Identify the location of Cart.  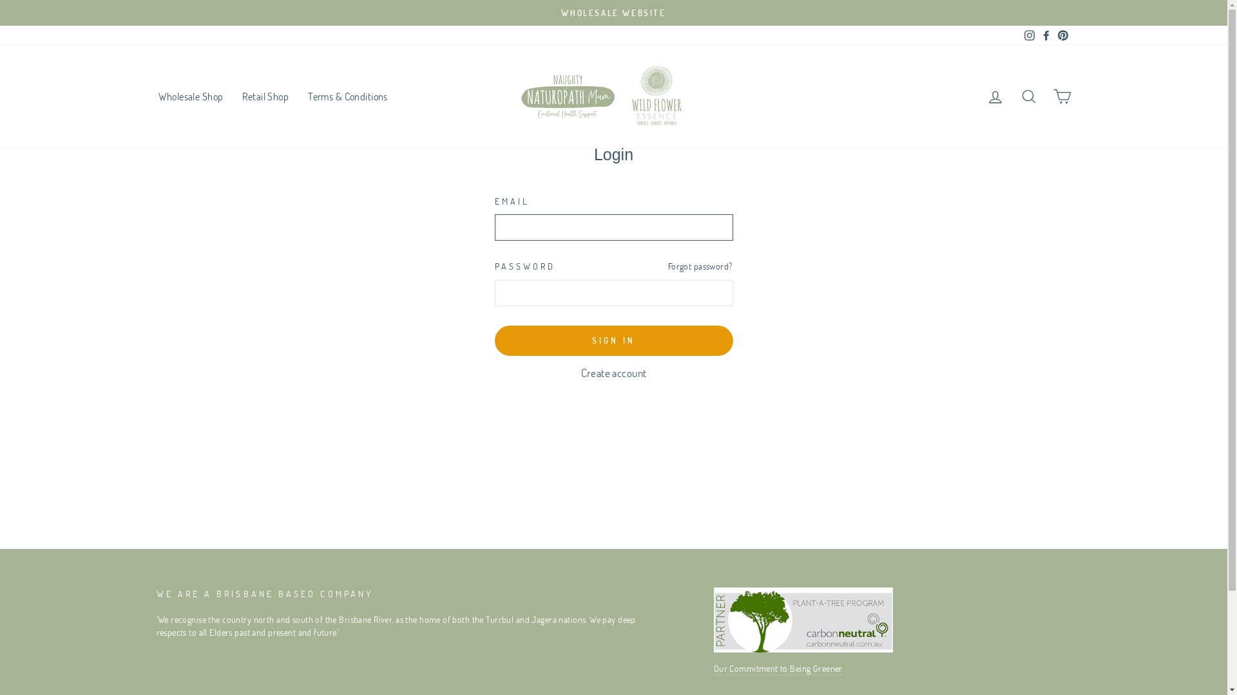
(1062, 97).